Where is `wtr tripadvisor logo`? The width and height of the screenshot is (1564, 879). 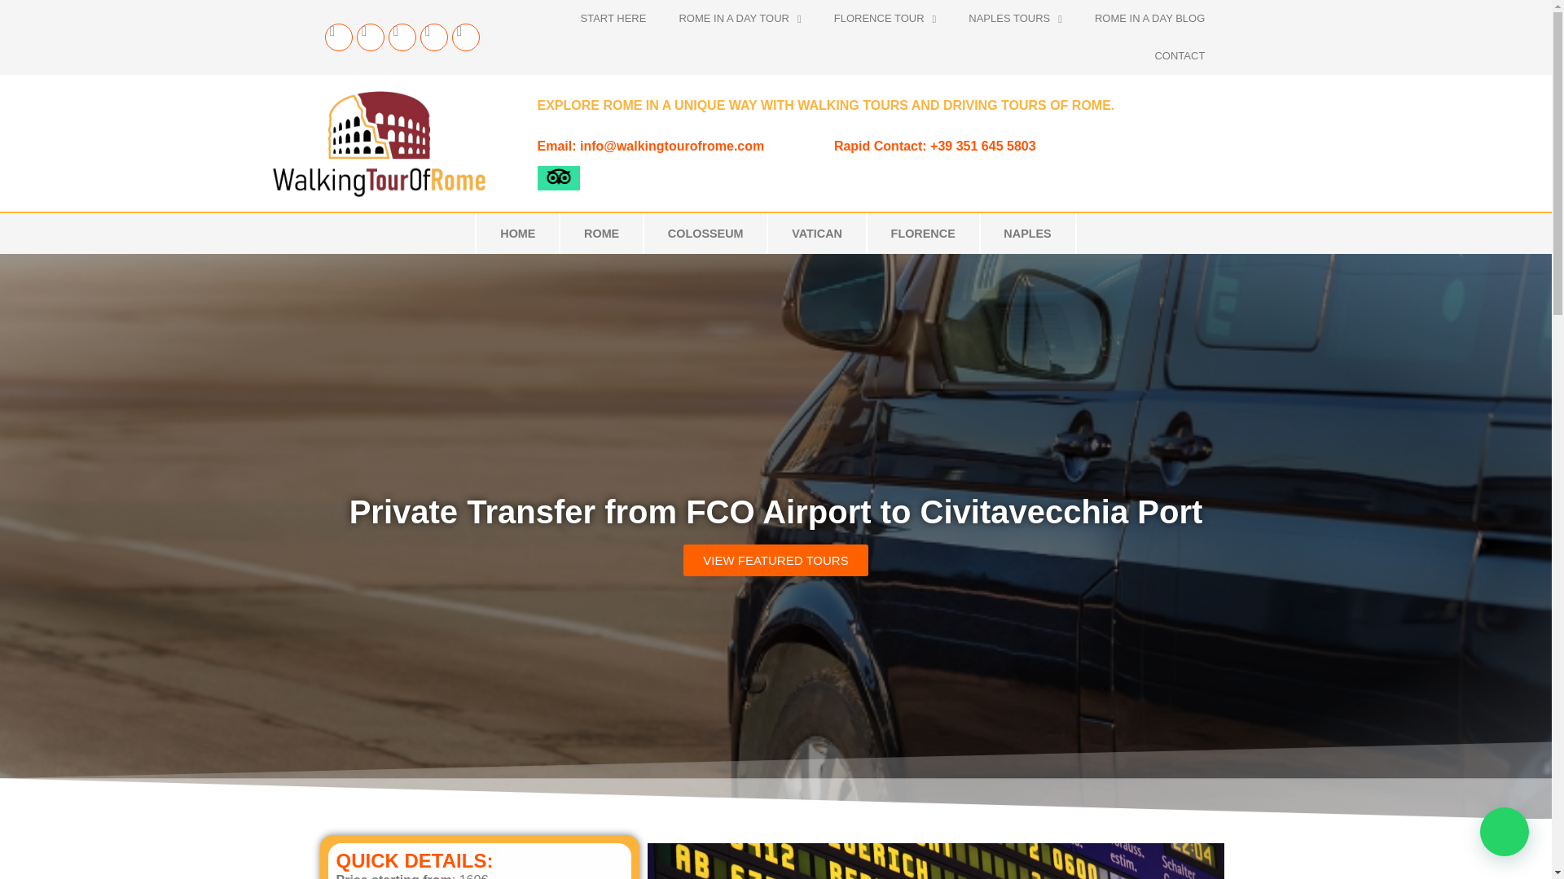
wtr tripadvisor logo is located at coordinates (559, 178).